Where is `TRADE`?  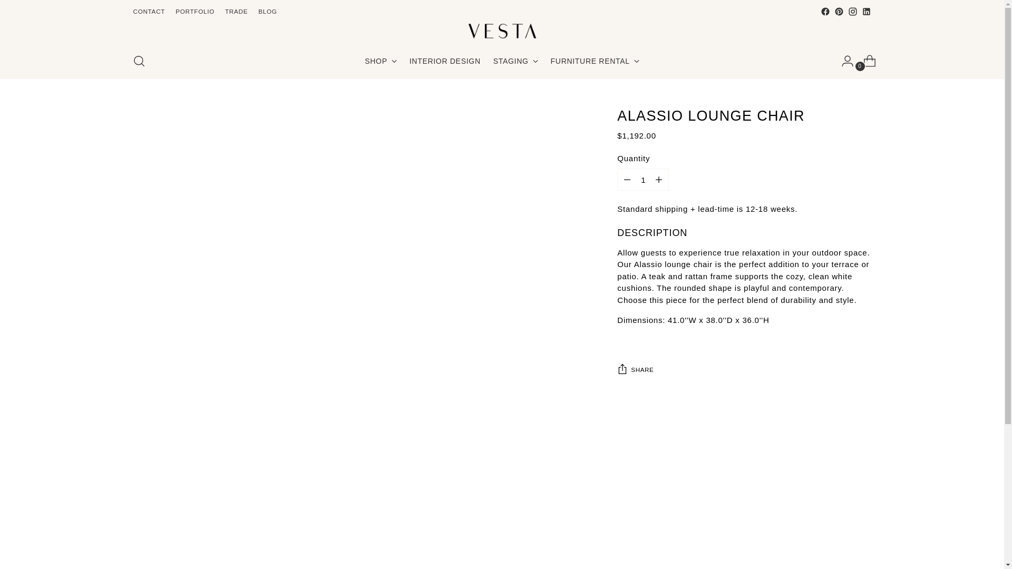
TRADE is located at coordinates (195, 12).